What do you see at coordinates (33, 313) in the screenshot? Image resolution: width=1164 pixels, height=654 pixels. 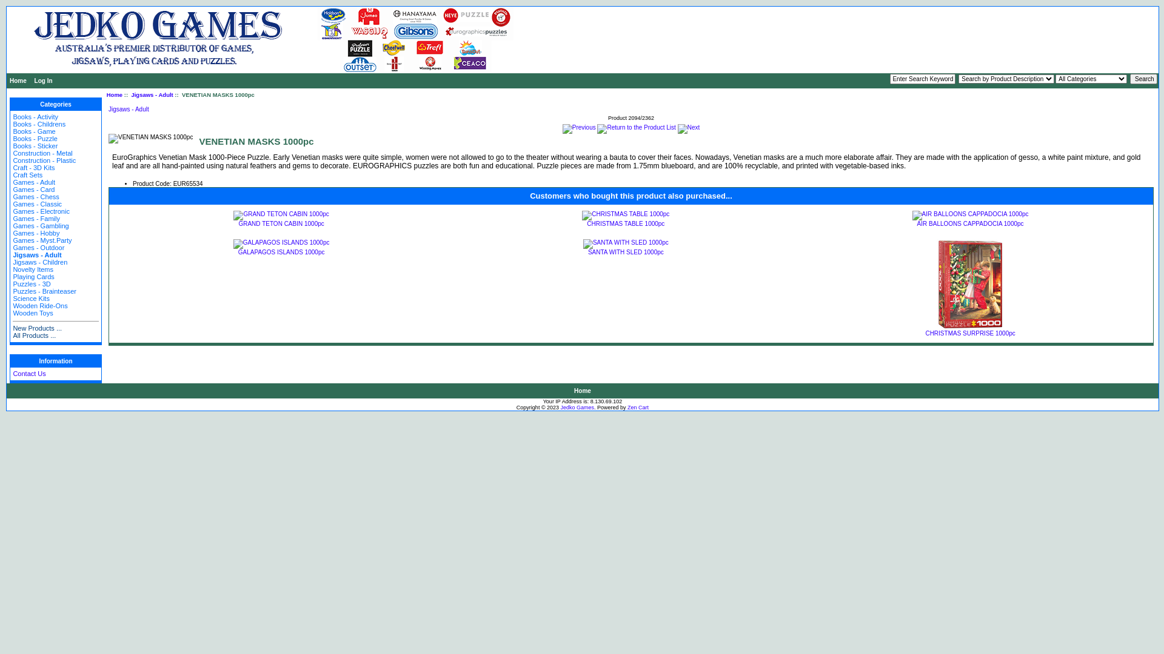 I see `Wooden Toys` at bounding box center [33, 313].